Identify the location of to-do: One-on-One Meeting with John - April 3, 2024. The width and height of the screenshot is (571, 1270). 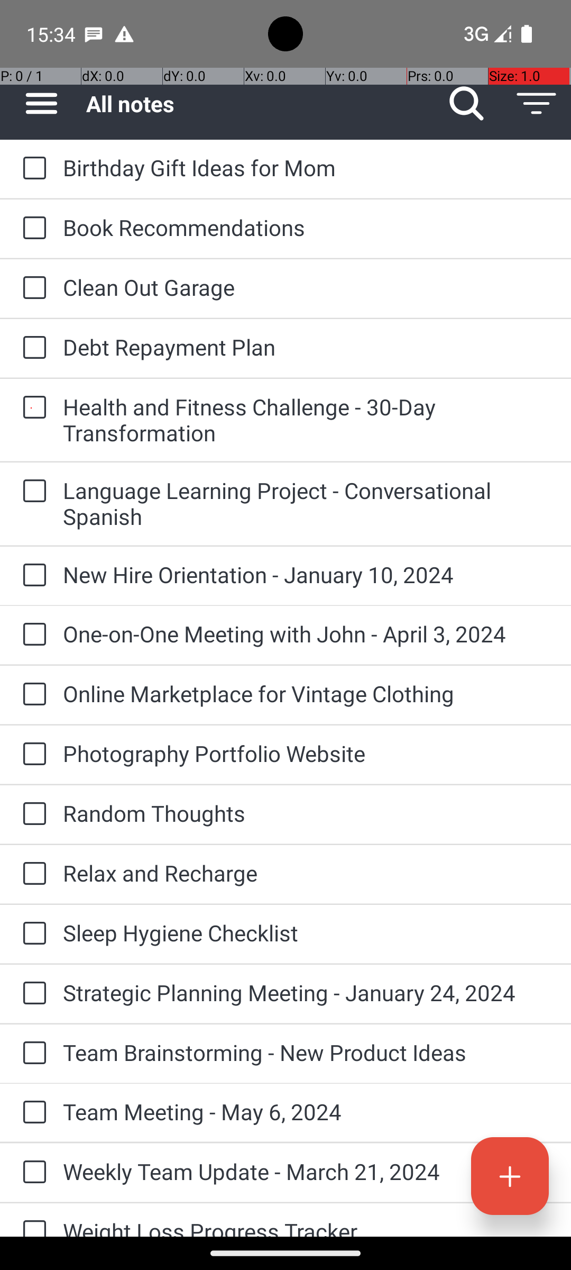
(32, 635).